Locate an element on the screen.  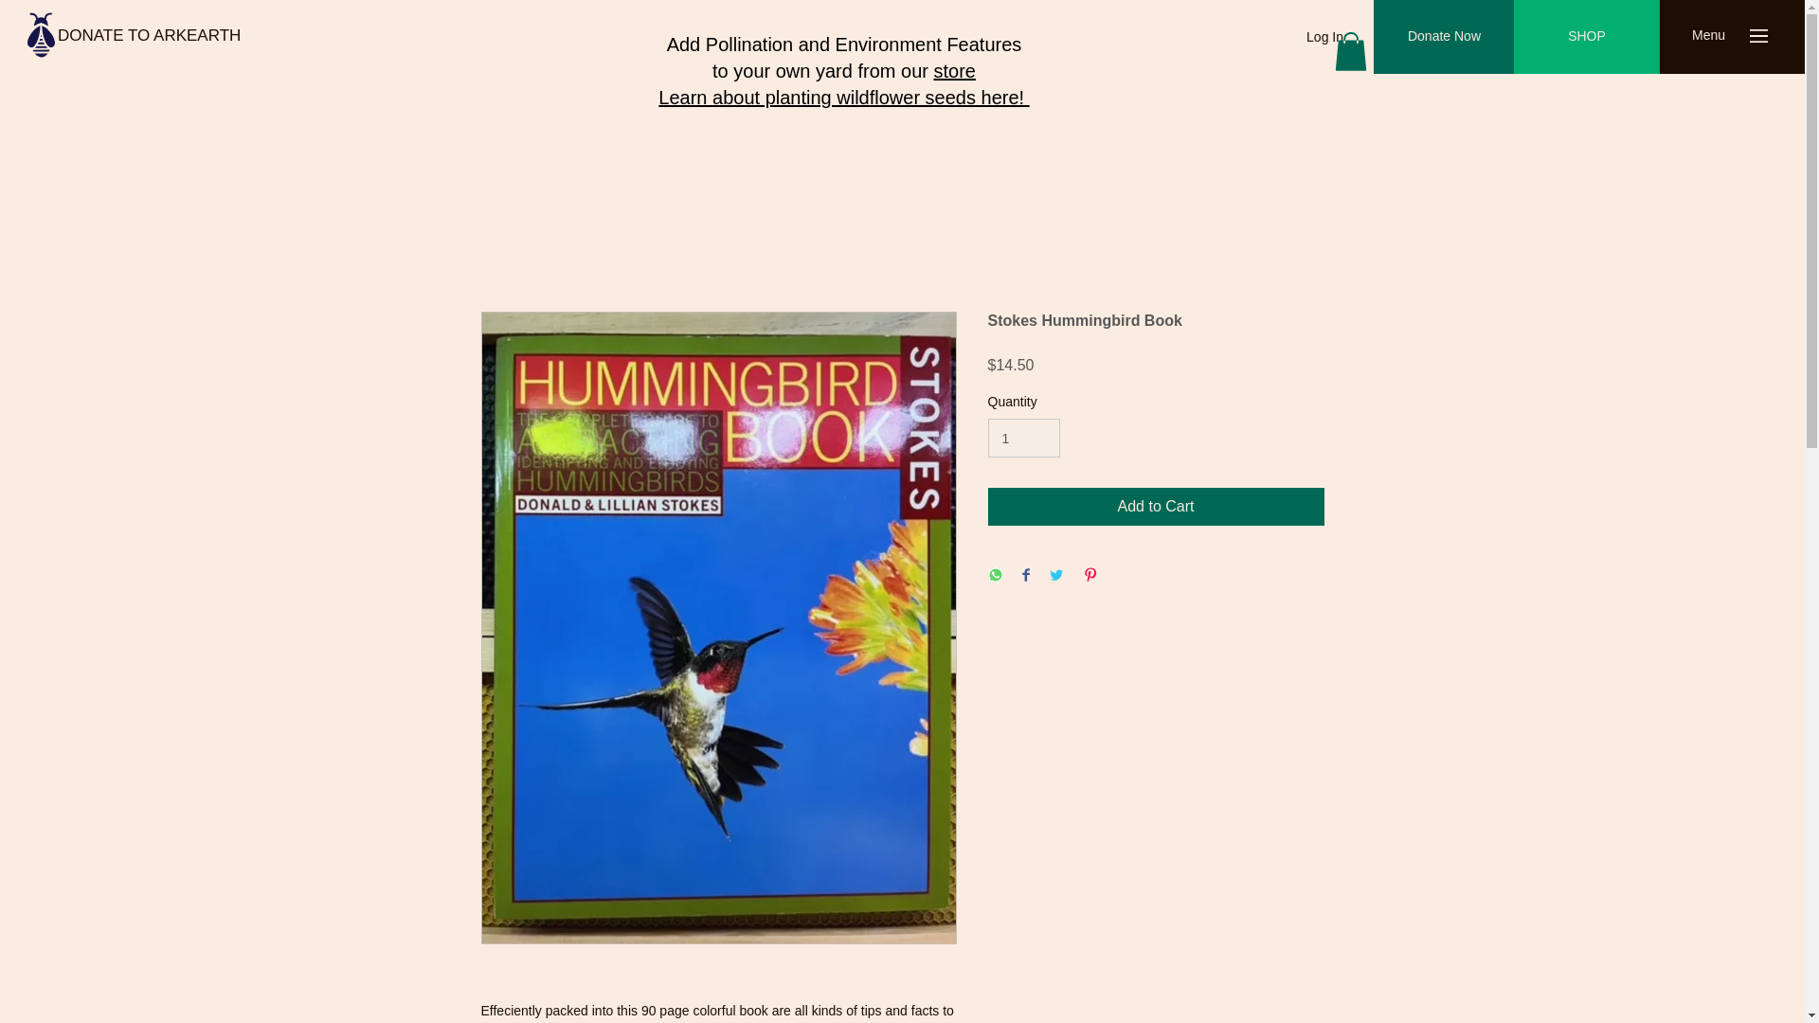
Donate Now is located at coordinates (1444, 36).